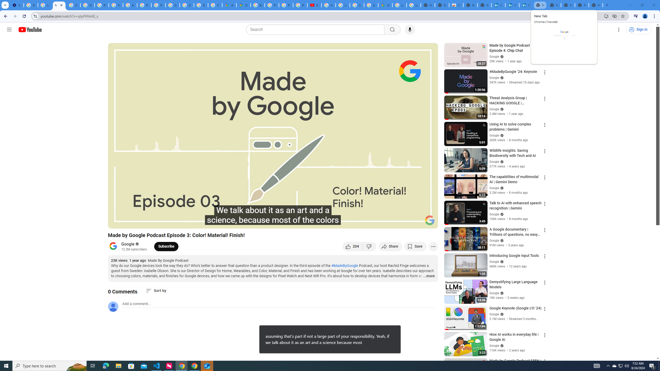  What do you see at coordinates (396, 330) in the screenshot?
I see `Turn off Live Caption for now` at bounding box center [396, 330].